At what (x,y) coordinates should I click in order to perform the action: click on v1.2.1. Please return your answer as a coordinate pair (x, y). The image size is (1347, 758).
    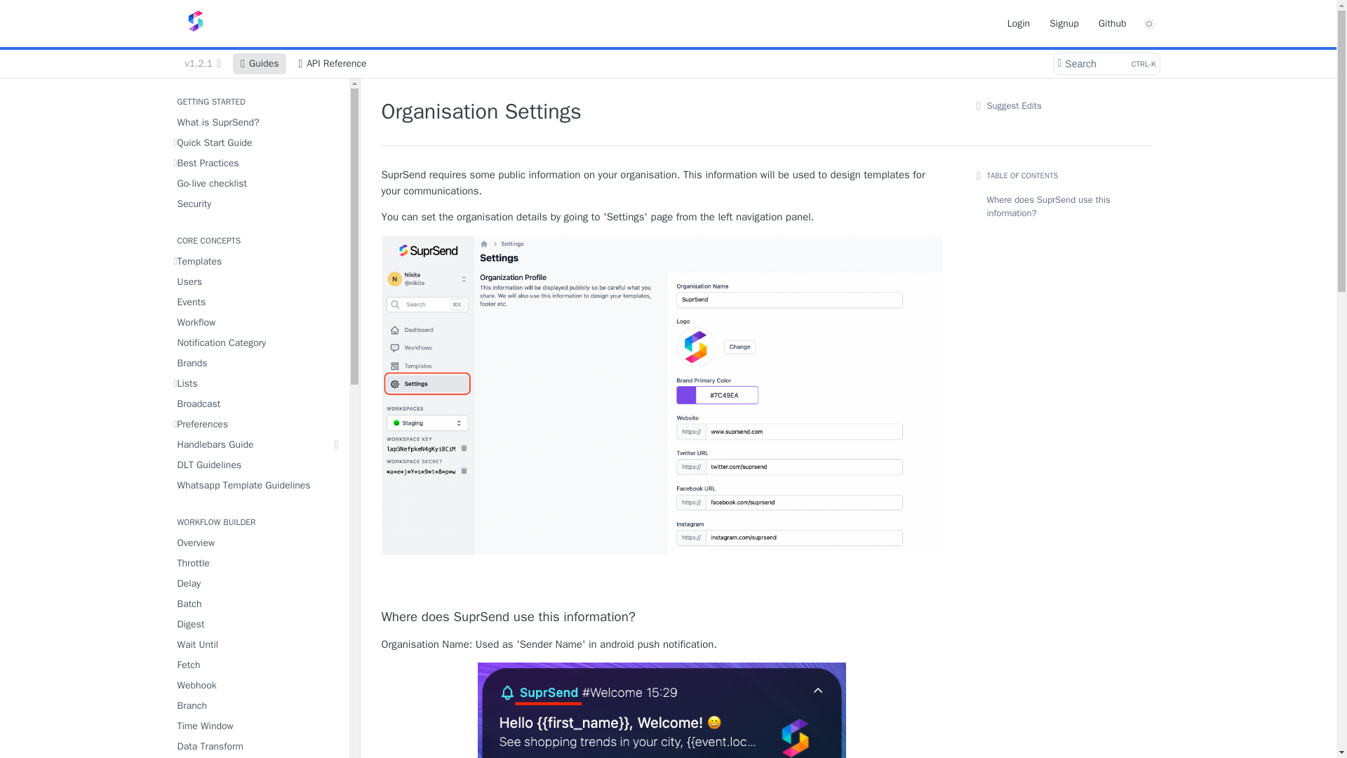
    Looking at the image, I should click on (202, 63).